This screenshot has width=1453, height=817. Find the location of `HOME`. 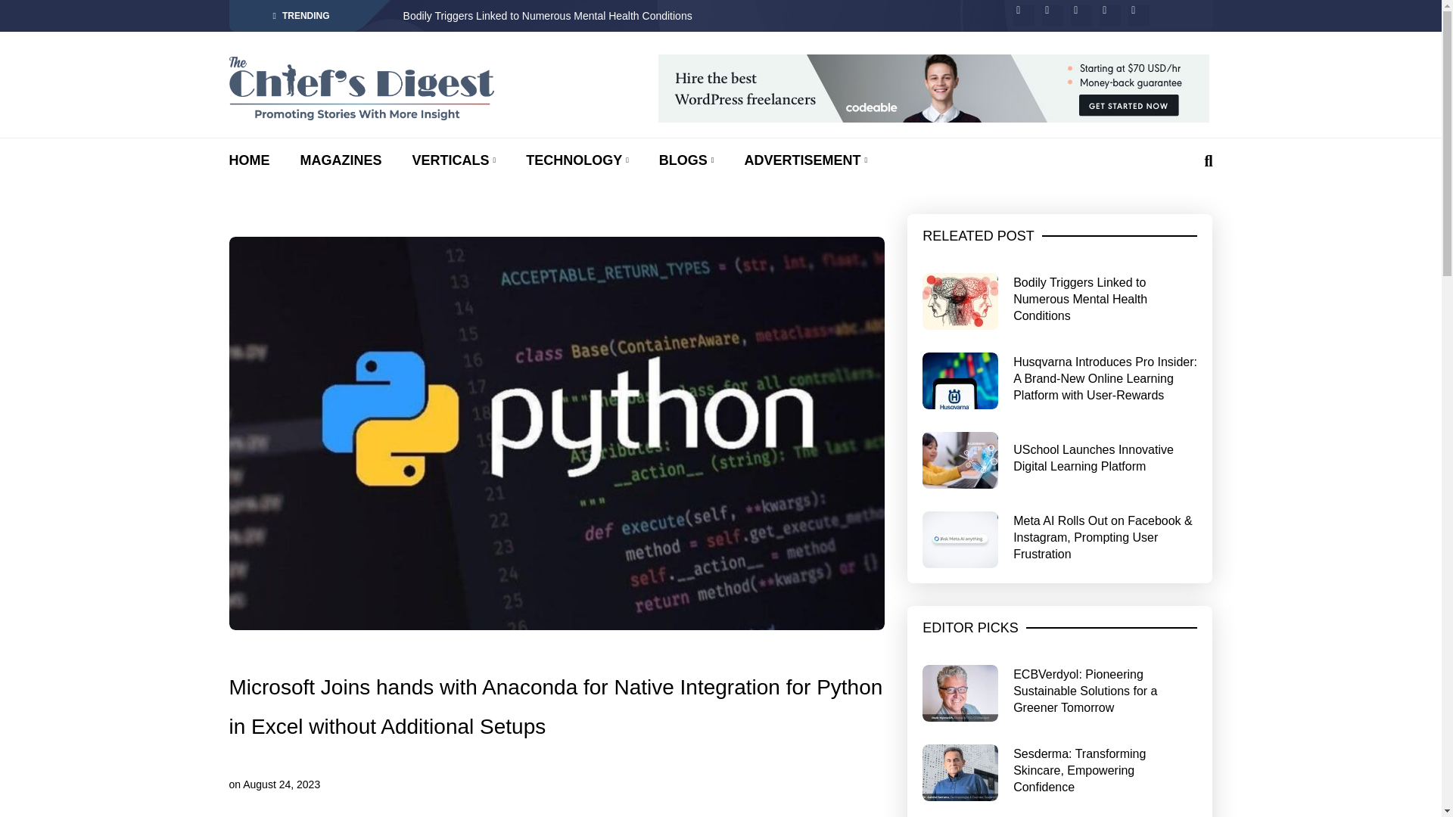

HOME is located at coordinates (248, 161).